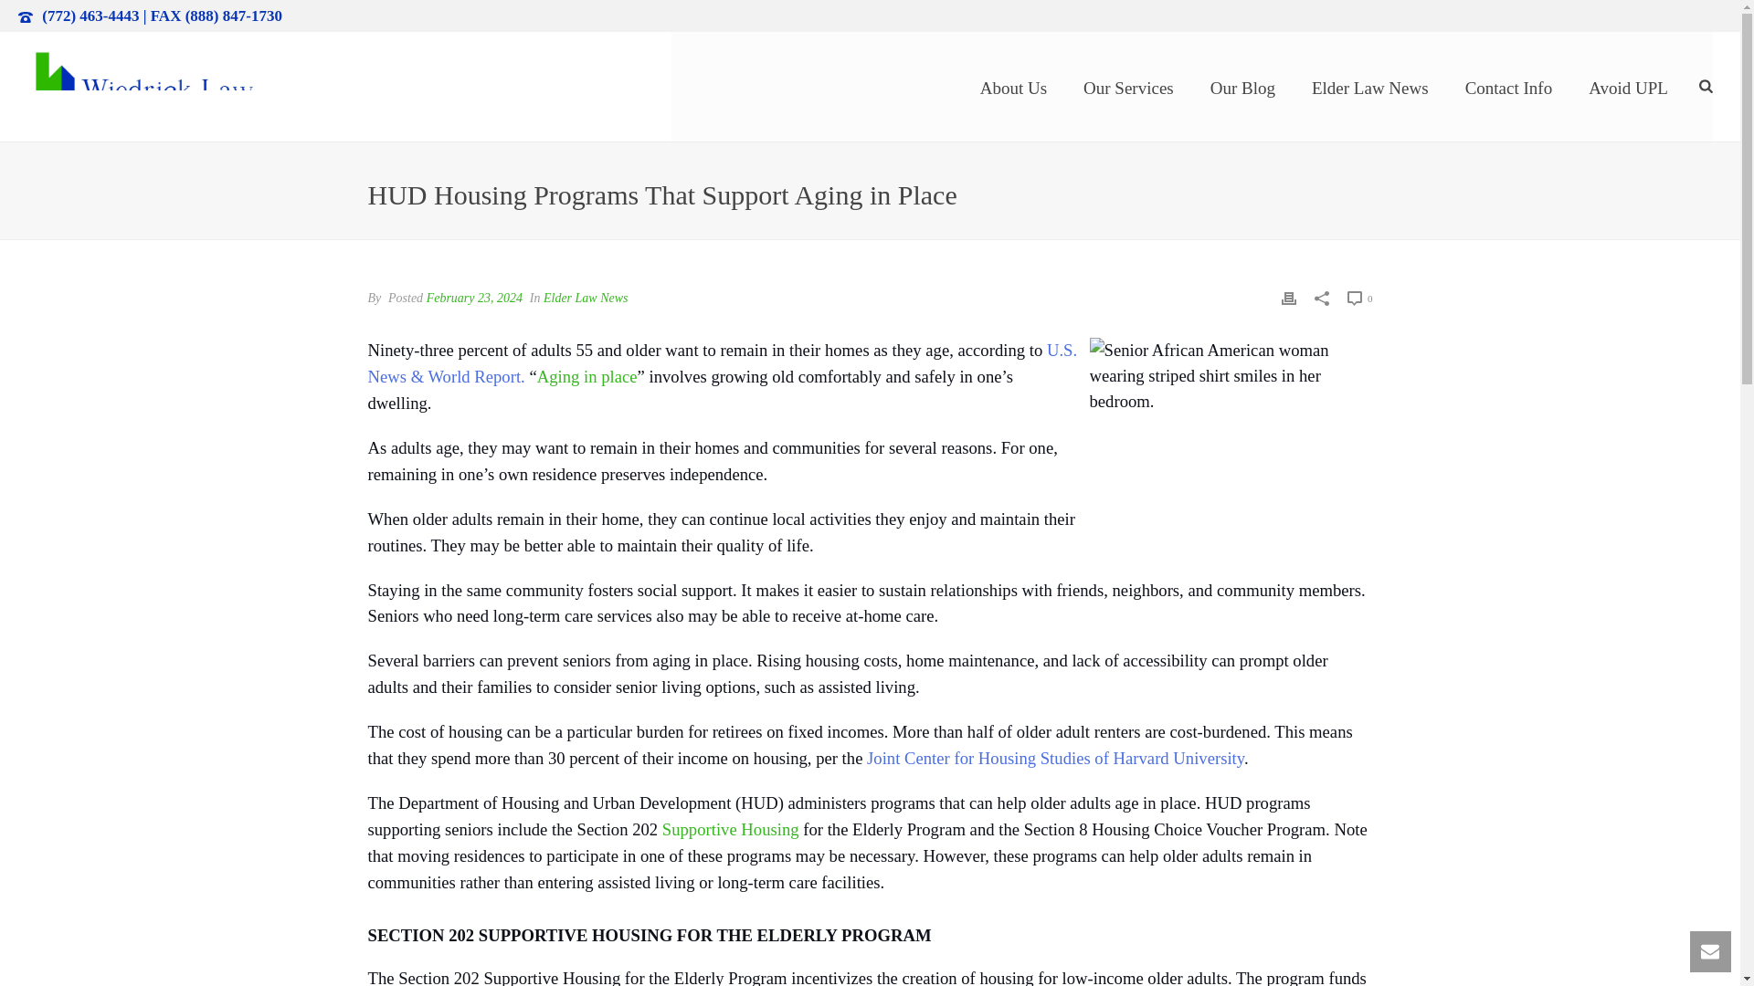 Image resolution: width=1754 pixels, height=986 pixels. Describe the element at coordinates (1509, 86) in the screenshot. I see `Contact Info` at that location.